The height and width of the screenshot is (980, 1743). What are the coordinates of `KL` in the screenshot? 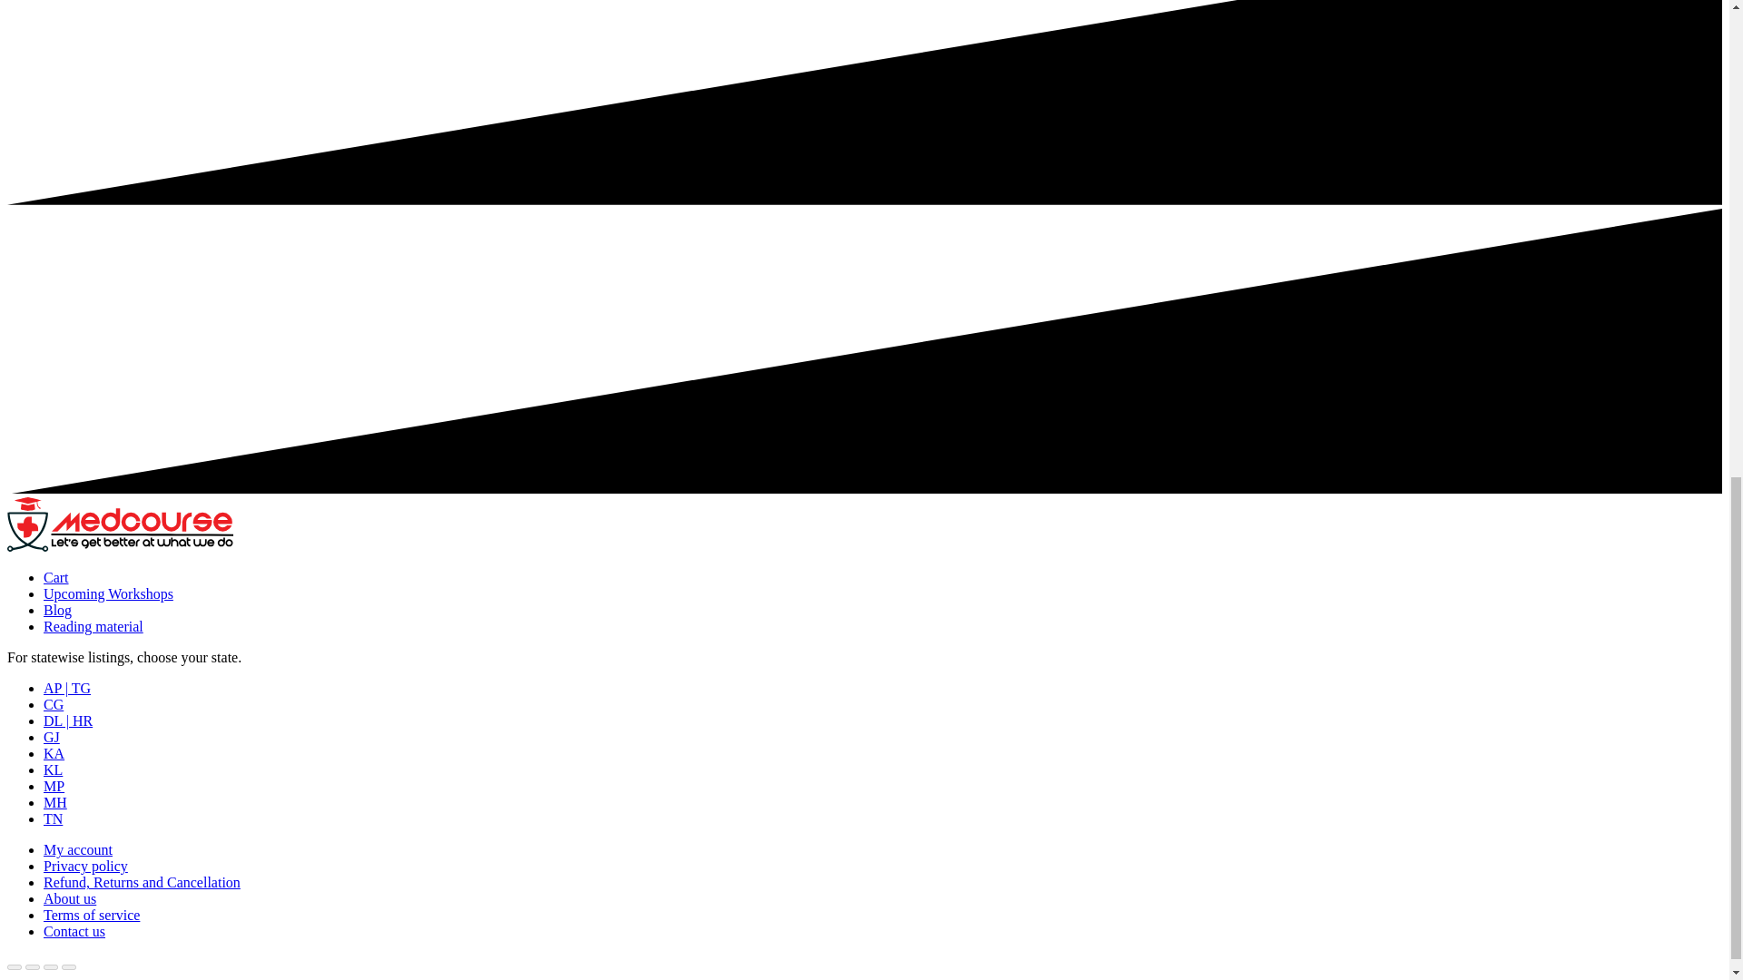 It's located at (53, 769).